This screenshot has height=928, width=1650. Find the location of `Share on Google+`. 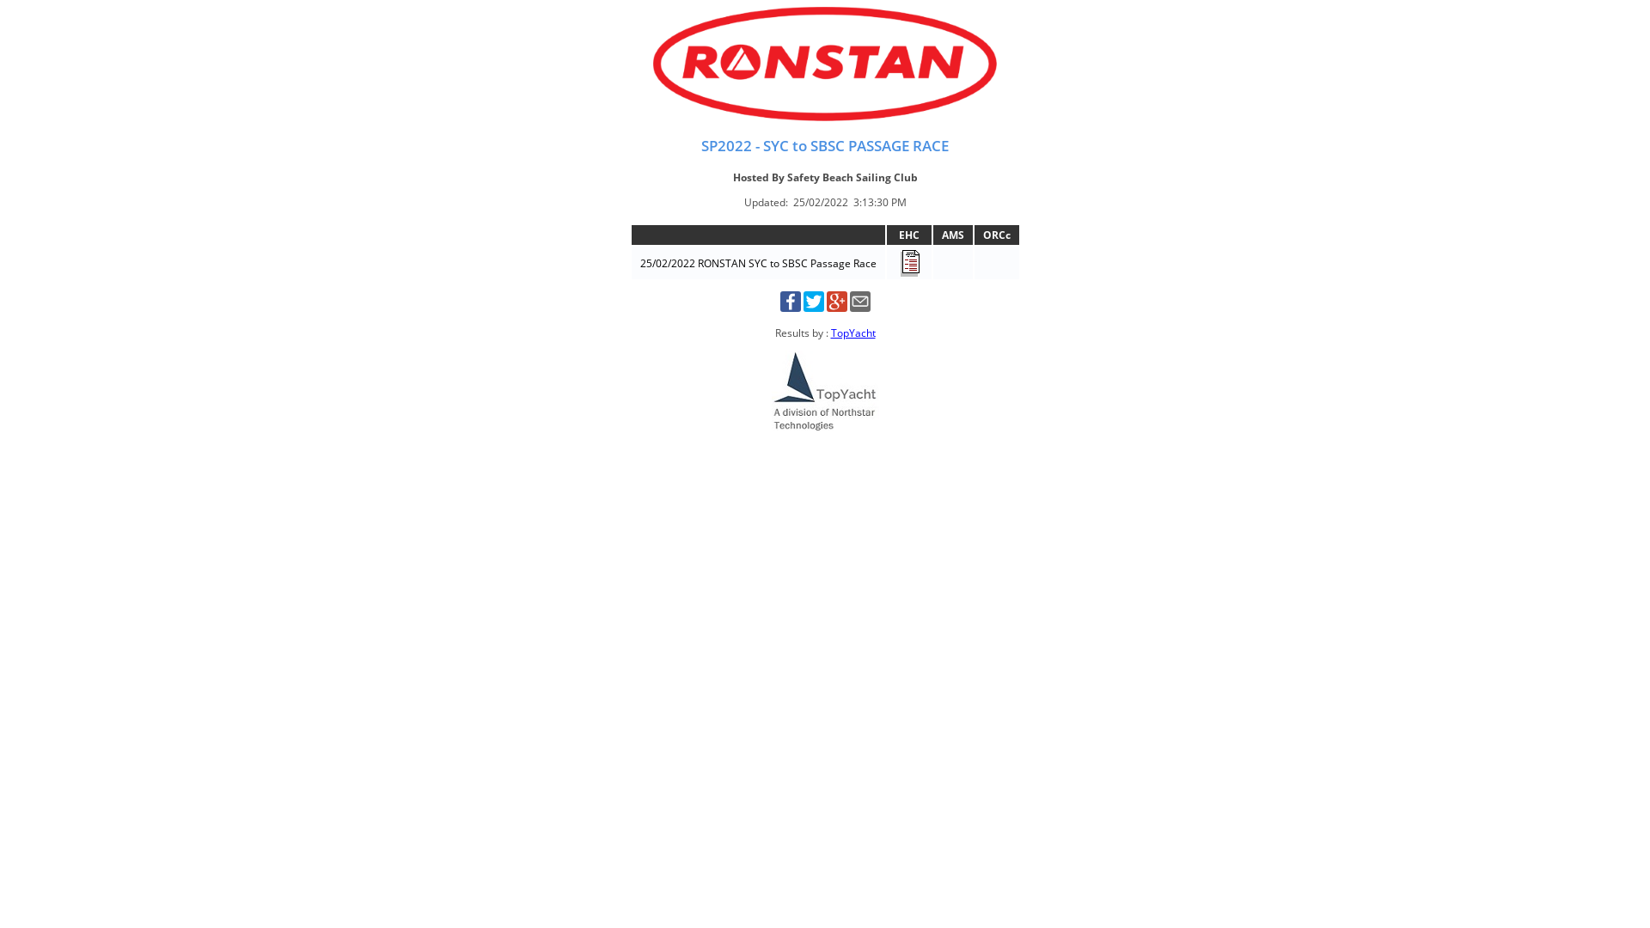

Share on Google+ is located at coordinates (837, 308).